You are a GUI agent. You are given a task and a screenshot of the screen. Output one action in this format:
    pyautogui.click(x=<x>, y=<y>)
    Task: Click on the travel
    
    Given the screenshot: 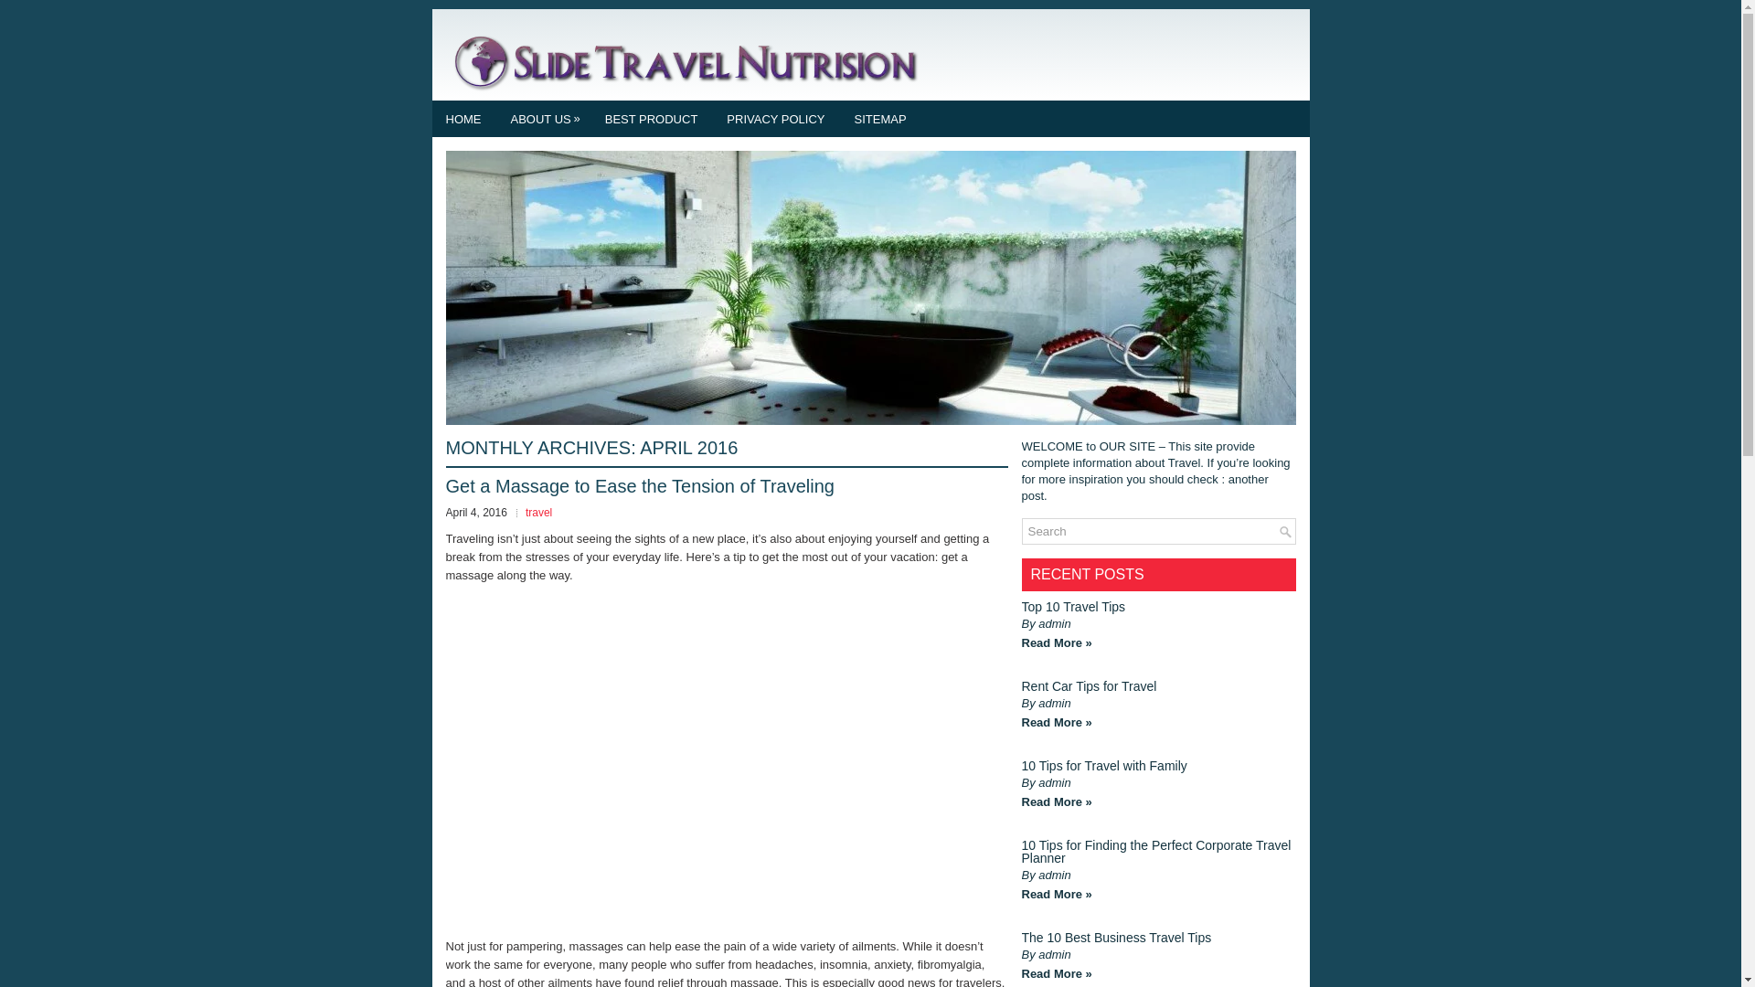 What is the action you would take?
    pyautogui.click(x=538, y=513)
    